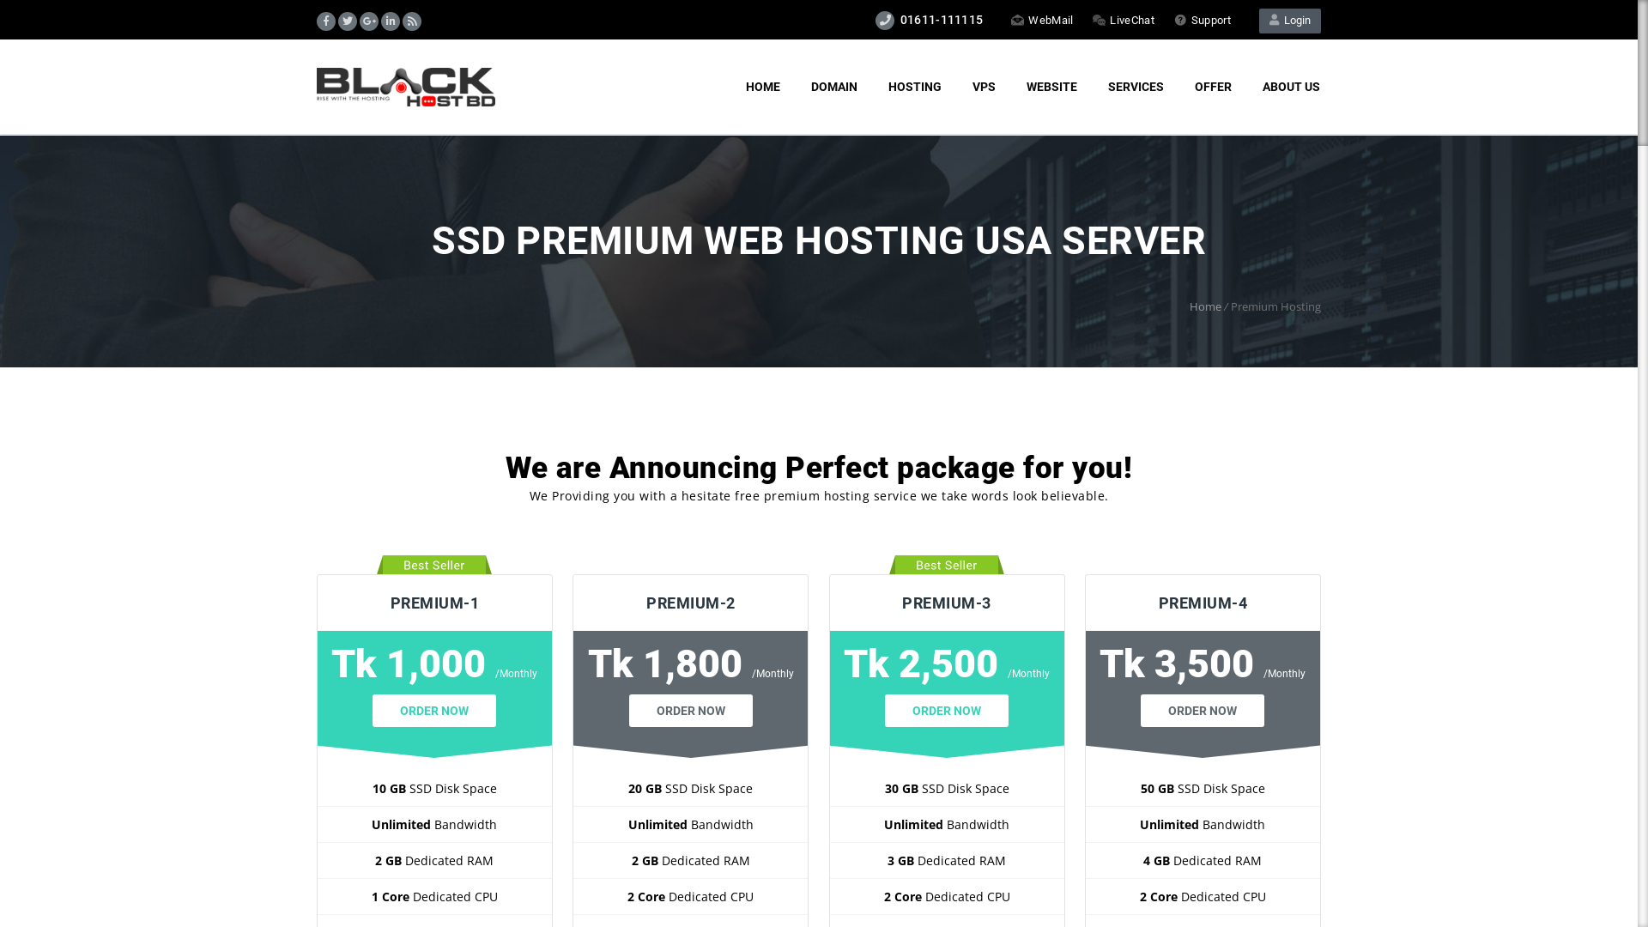  I want to click on WebMail, so click(1042, 21).